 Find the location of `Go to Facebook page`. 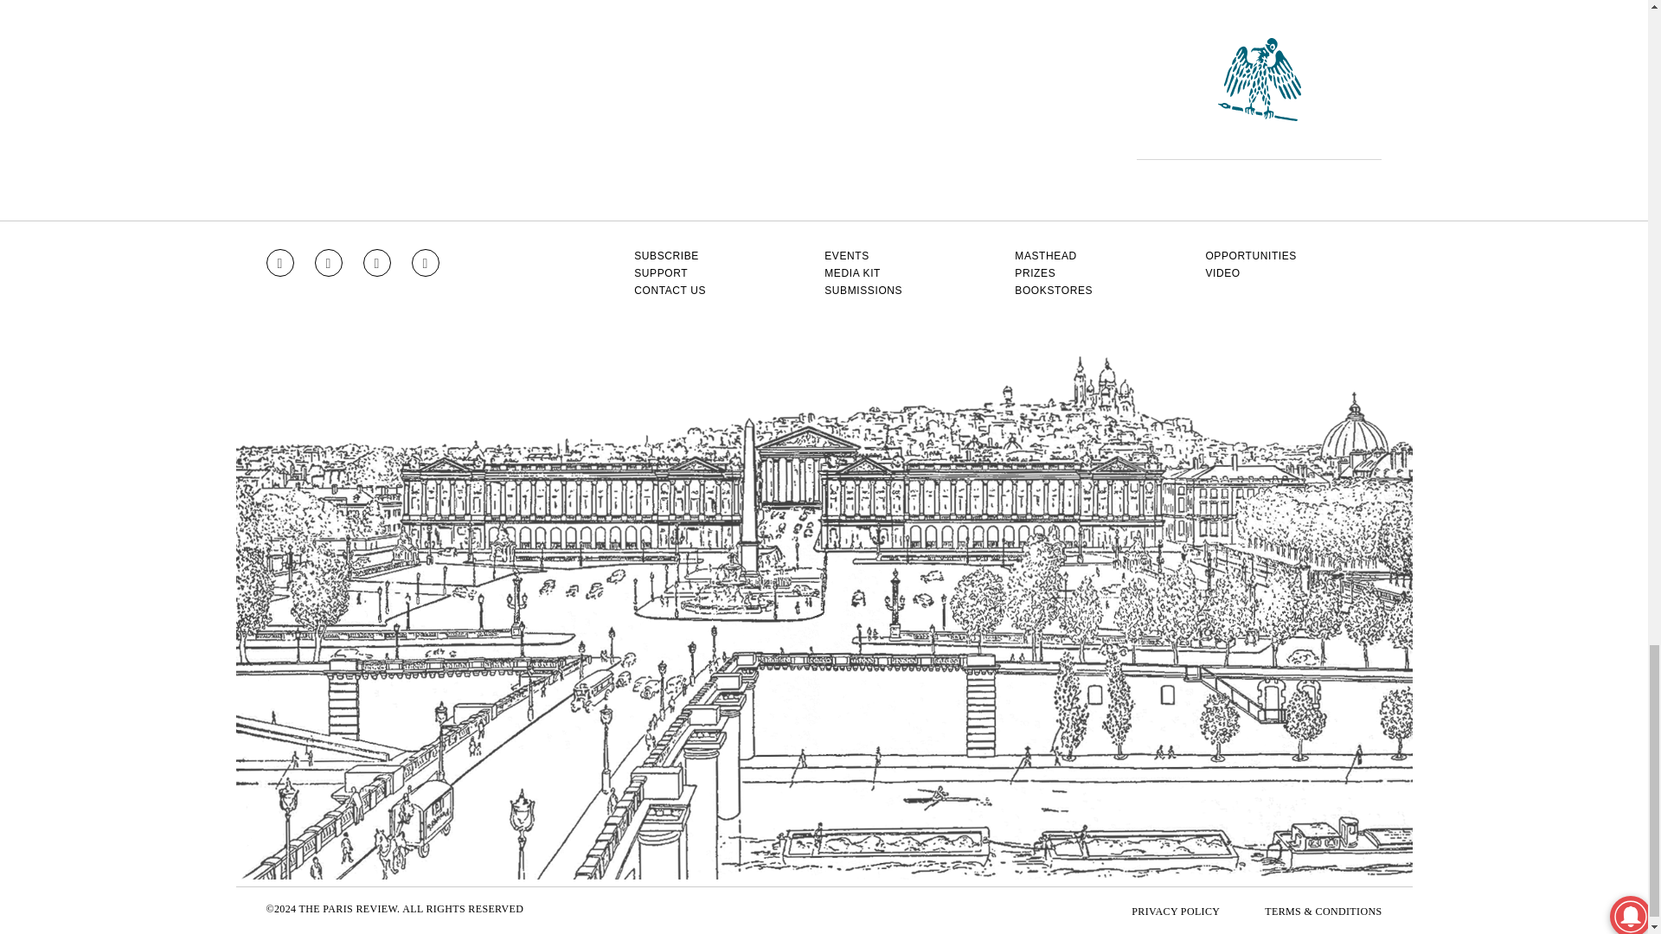

Go to Facebook page is located at coordinates (329, 263).